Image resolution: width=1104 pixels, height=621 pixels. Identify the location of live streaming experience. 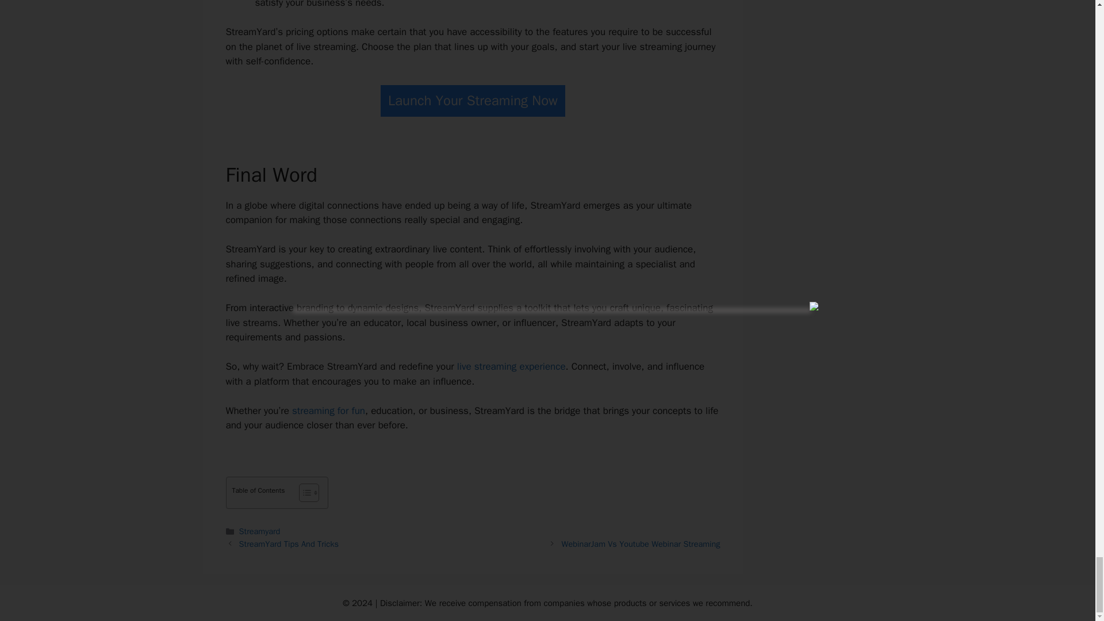
(511, 367).